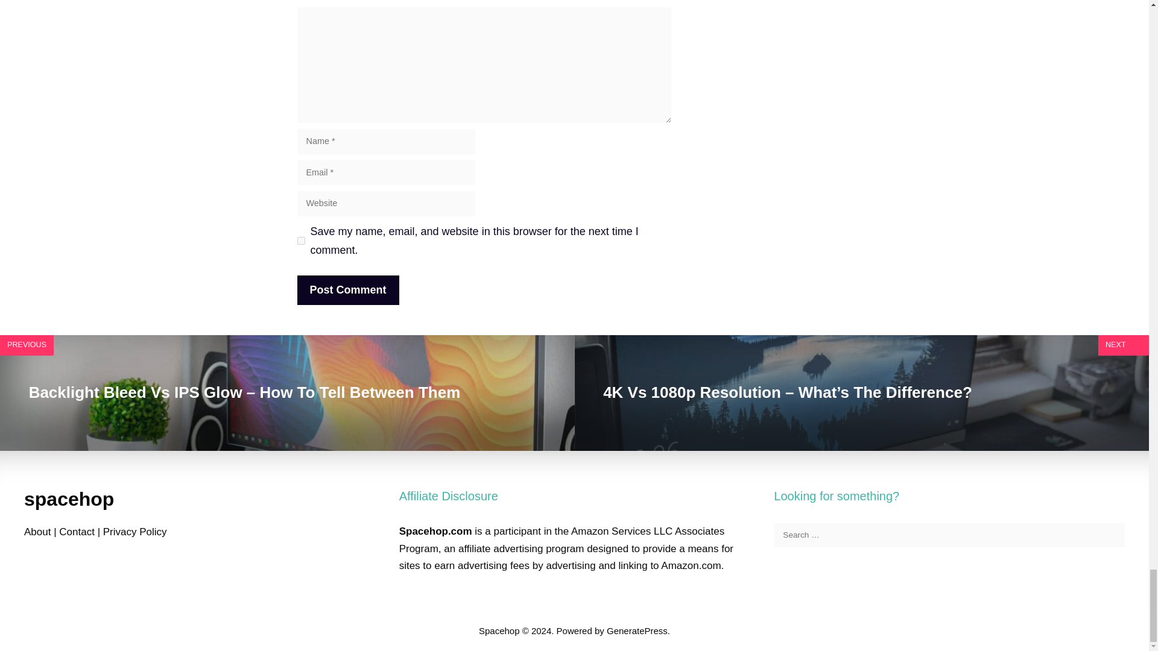 The height and width of the screenshot is (651, 1158). Describe the element at coordinates (949, 535) in the screenshot. I see `Search for:` at that location.